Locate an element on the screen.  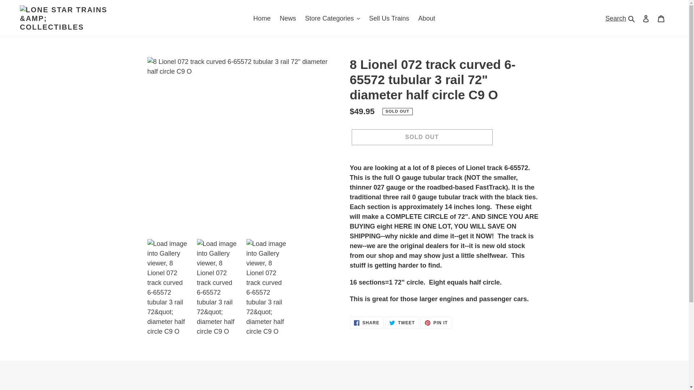
Store Categories is located at coordinates (333, 18).